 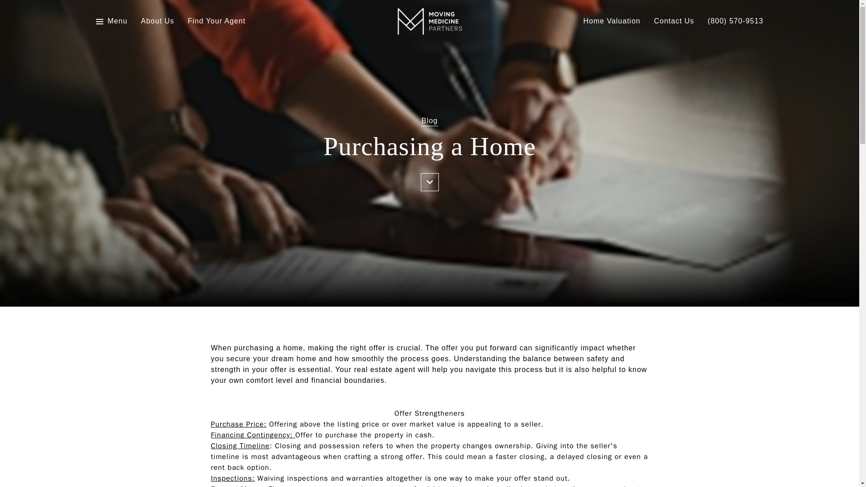 I want to click on Contact Us, so click(x=674, y=21).